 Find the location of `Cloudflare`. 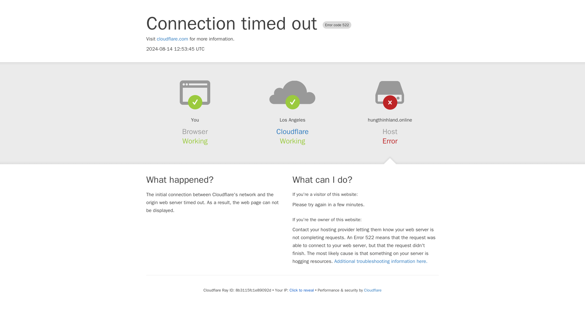

Cloudflare is located at coordinates (292, 132).